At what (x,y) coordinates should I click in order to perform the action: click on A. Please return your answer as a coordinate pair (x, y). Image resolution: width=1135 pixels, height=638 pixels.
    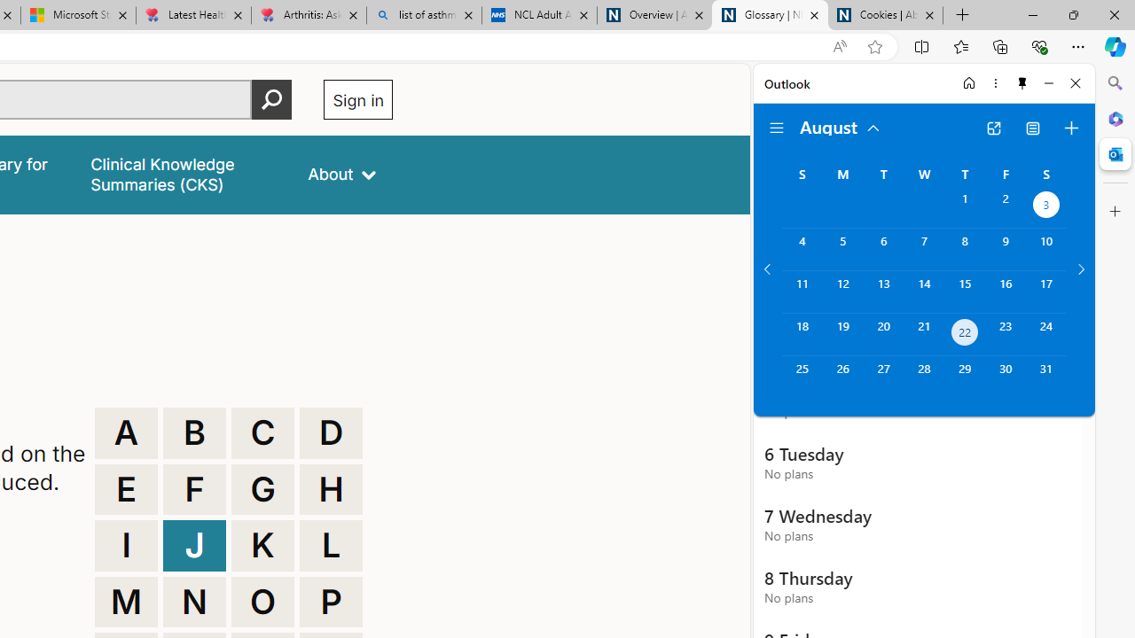
    Looking at the image, I should click on (126, 432).